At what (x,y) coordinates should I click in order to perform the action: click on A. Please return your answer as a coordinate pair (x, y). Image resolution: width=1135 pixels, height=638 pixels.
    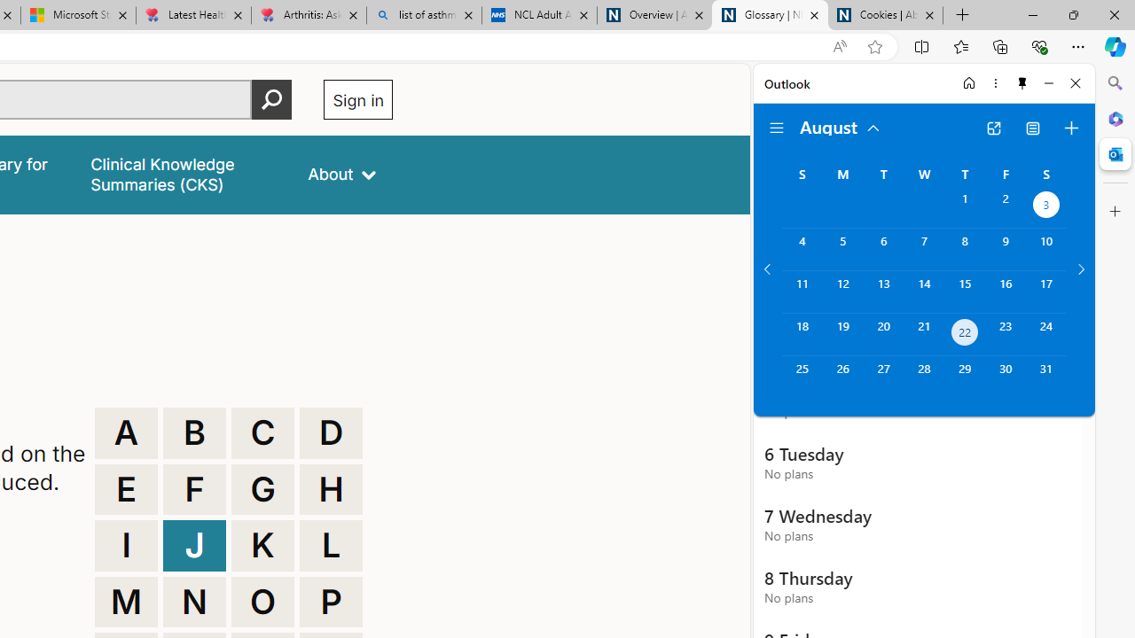
    Looking at the image, I should click on (126, 432).